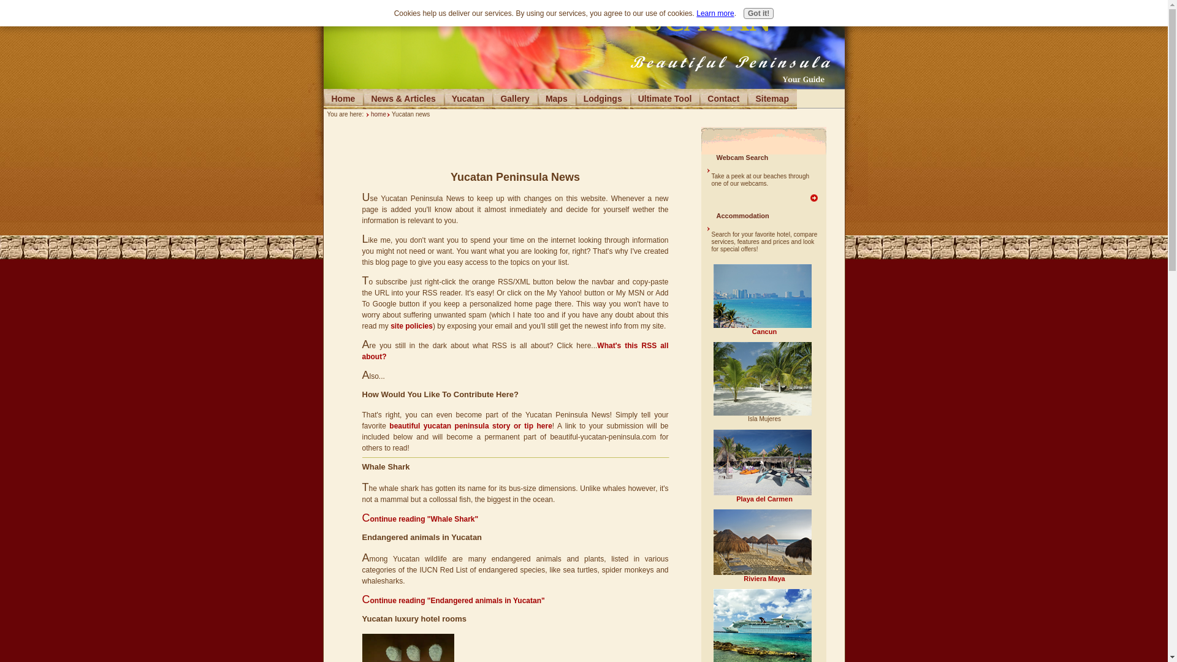 This screenshot has width=1177, height=662. What do you see at coordinates (468, 98) in the screenshot?
I see `Yucatan` at bounding box center [468, 98].